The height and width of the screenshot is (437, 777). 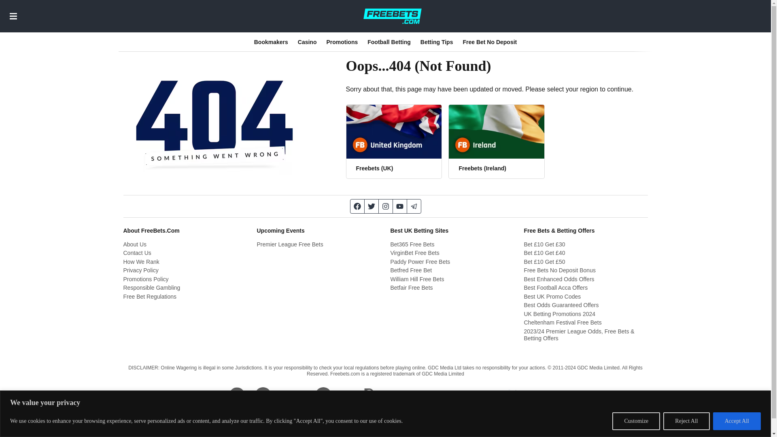 I want to click on FreeBets Logo, so click(x=392, y=16).